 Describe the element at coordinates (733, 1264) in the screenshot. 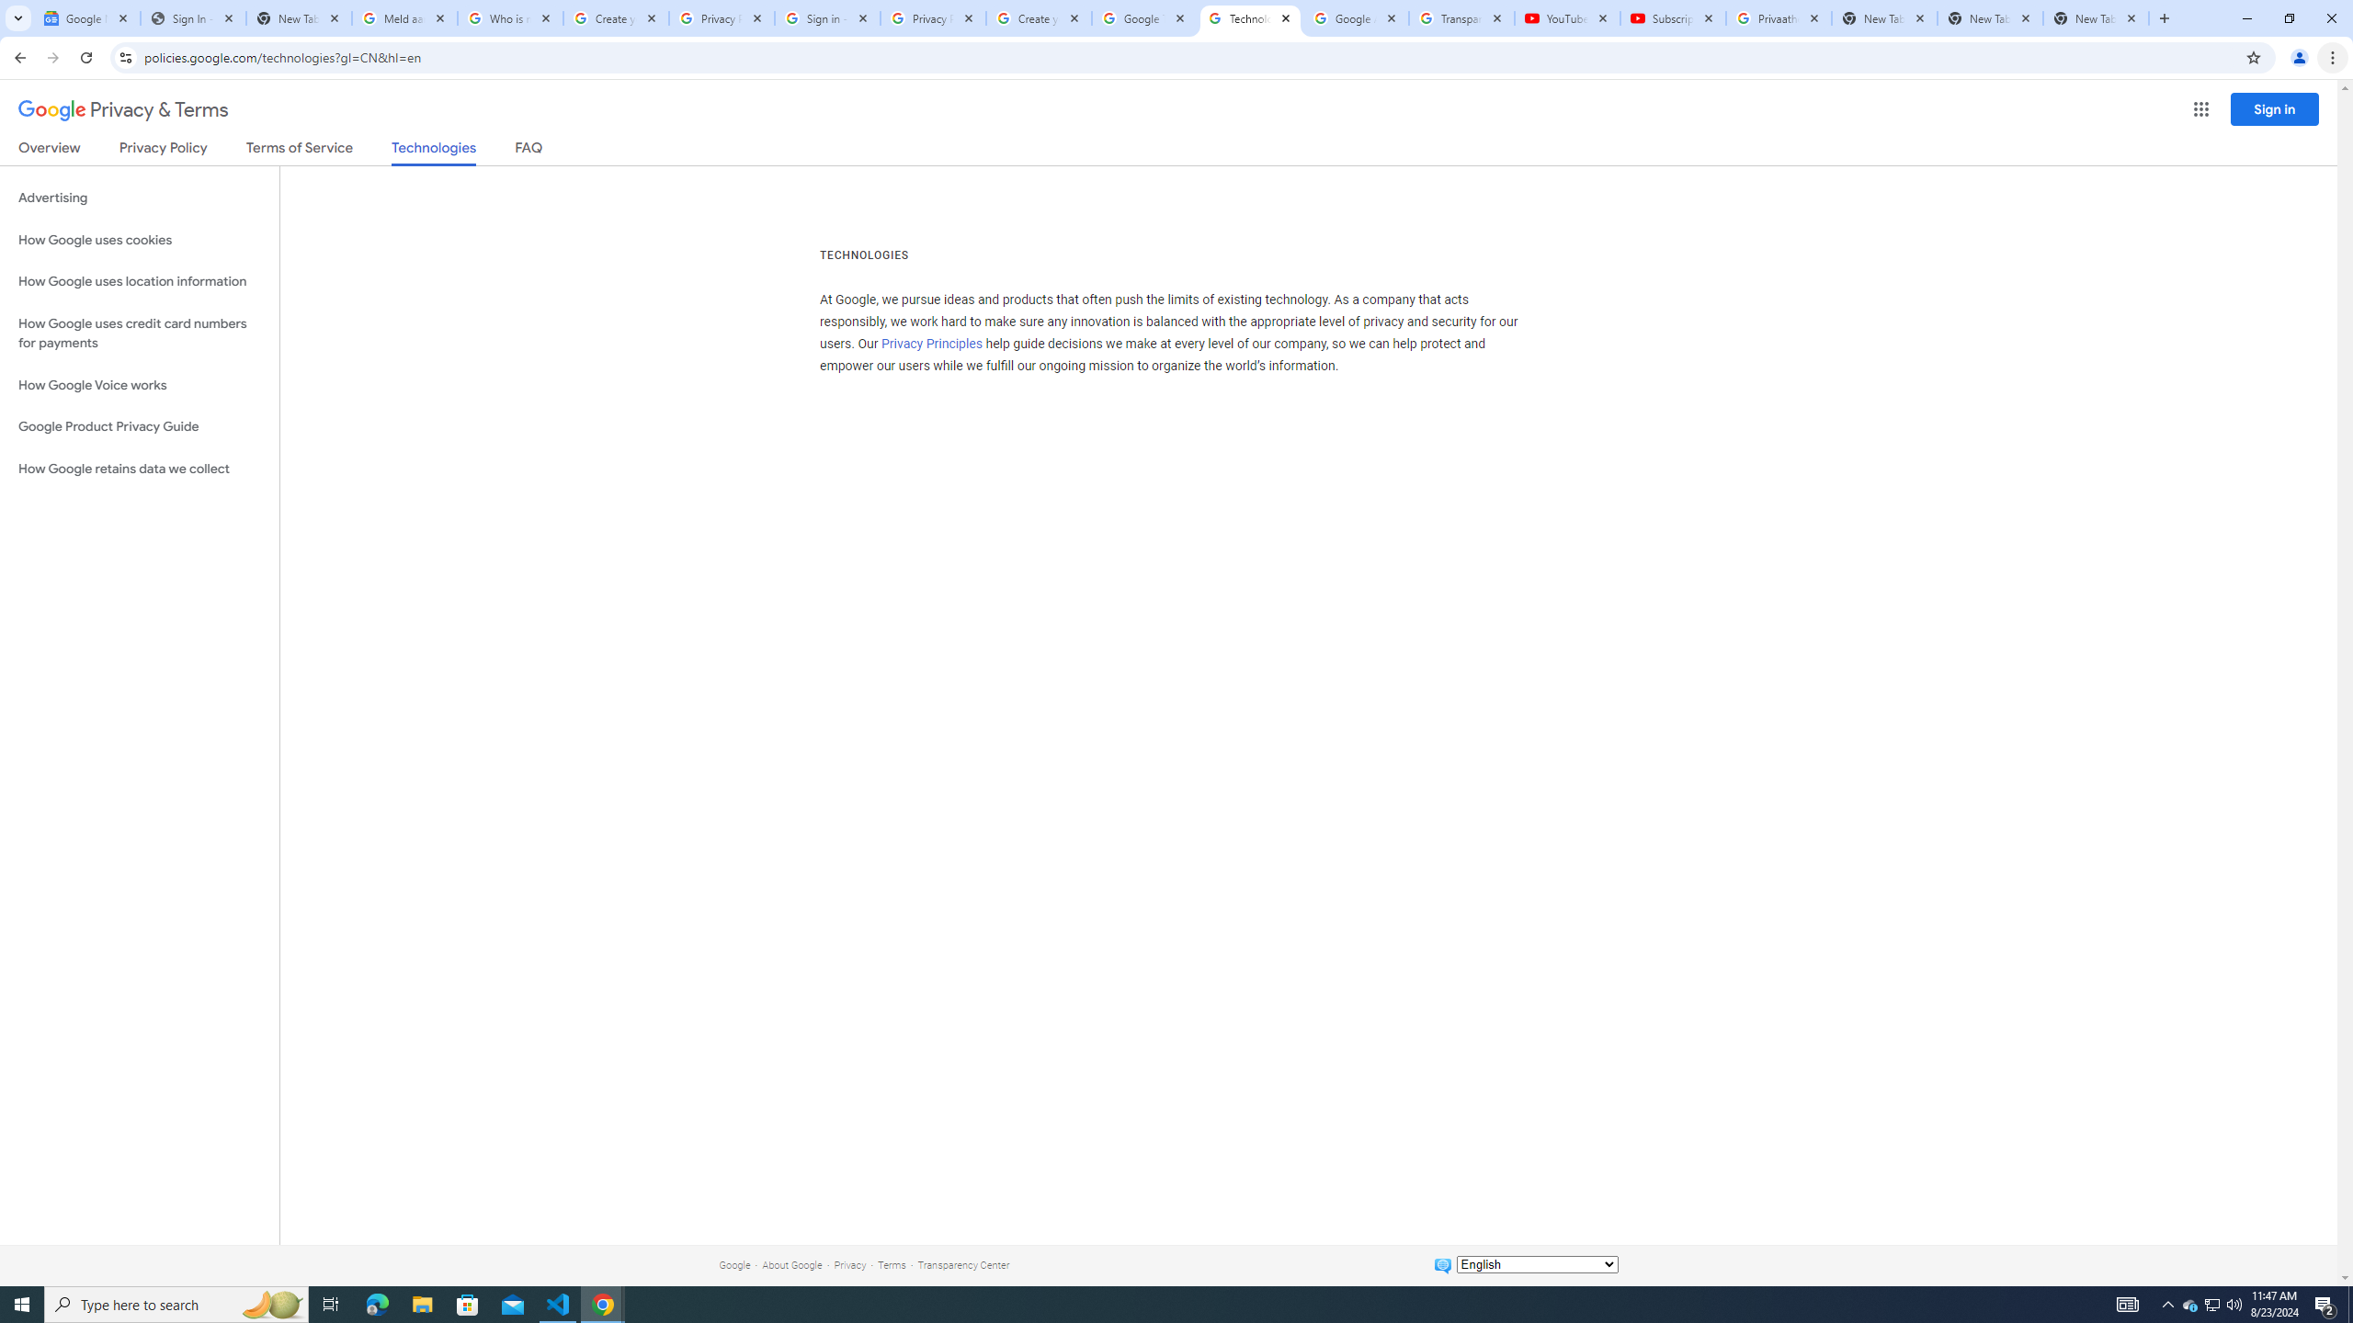

I see `Google` at that location.